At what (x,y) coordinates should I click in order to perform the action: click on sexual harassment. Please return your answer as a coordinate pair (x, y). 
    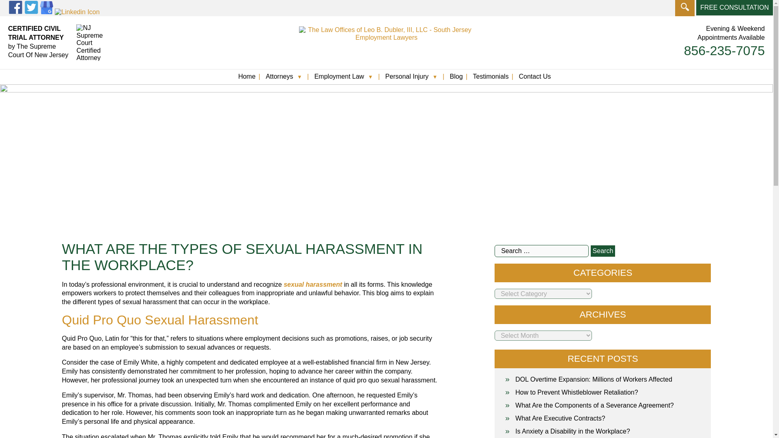
    Looking at the image, I should click on (312, 284).